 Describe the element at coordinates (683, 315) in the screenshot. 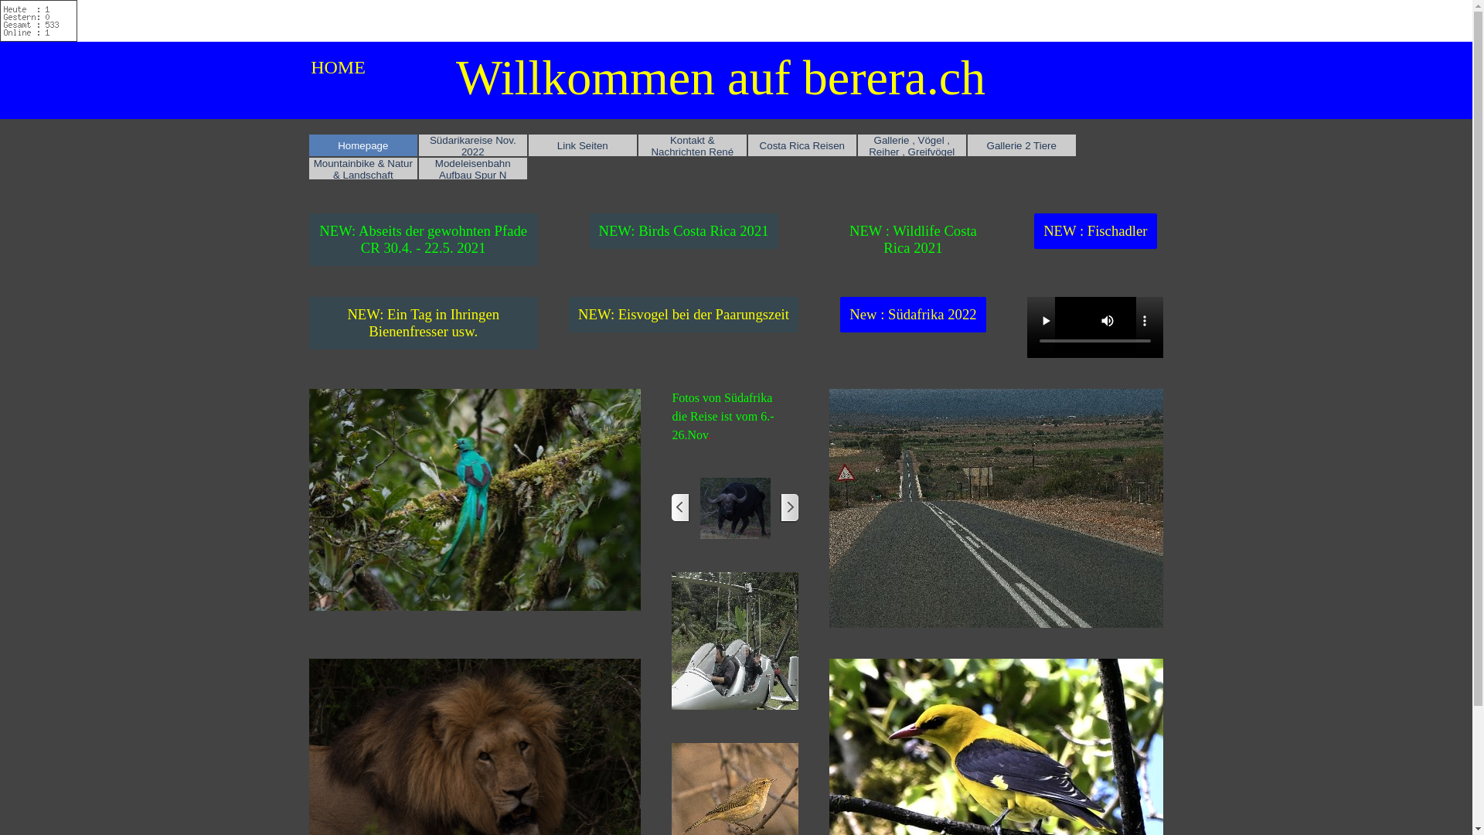

I see `NEW: Eisvogel bei der Paarungszeit` at that location.